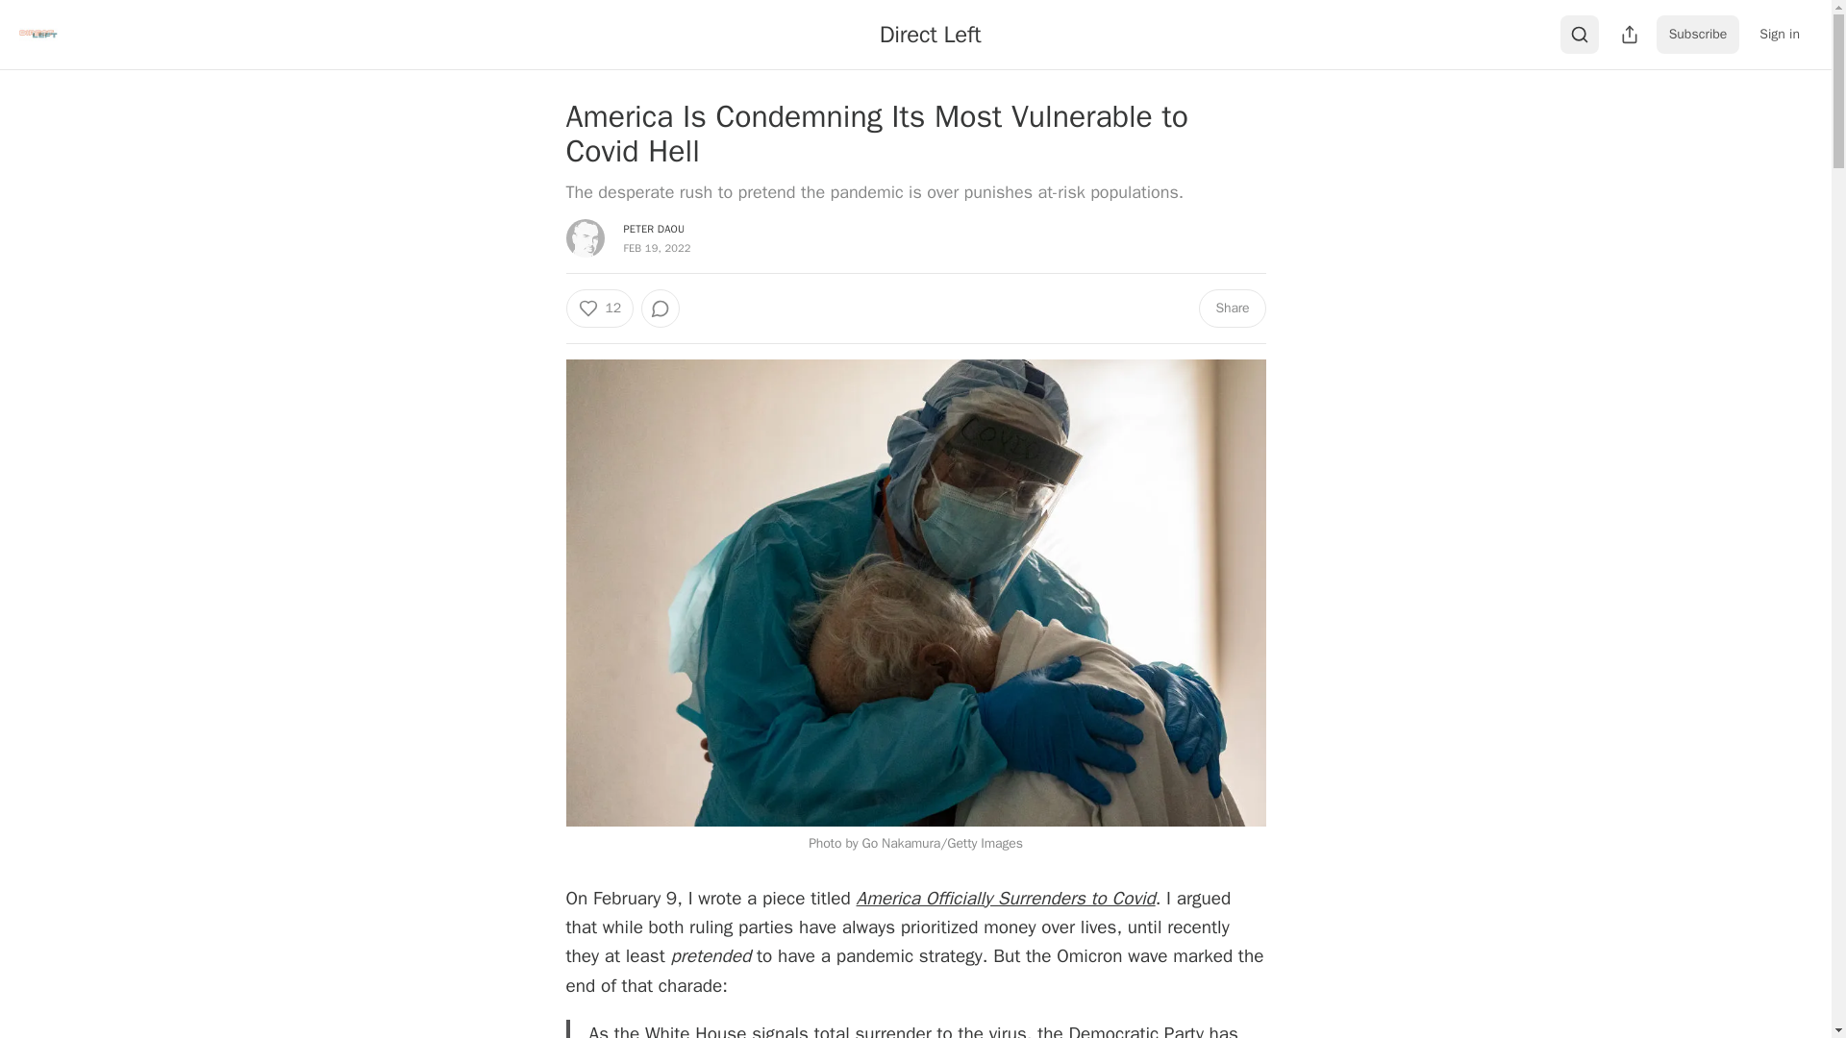 The height and width of the screenshot is (1038, 1846). I want to click on Subscribe, so click(1698, 35).